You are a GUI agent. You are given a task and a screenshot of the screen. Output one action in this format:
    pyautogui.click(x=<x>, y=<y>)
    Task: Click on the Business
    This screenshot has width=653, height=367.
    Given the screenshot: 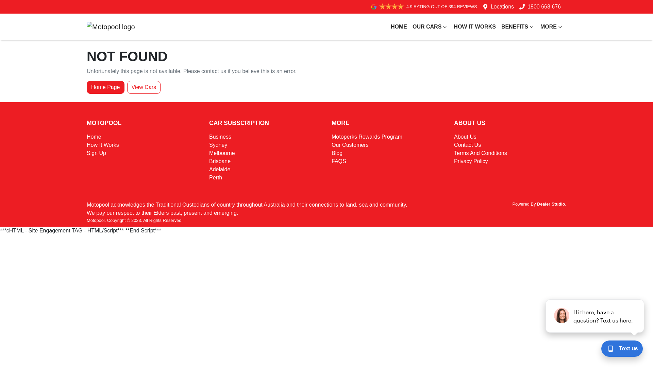 What is the action you would take?
    pyautogui.click(x=220, y=137)
    